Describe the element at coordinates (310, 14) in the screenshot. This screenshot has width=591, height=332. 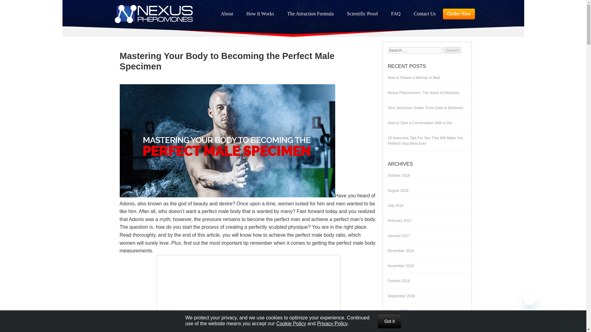
I see `The Attraction Formula` at that location.